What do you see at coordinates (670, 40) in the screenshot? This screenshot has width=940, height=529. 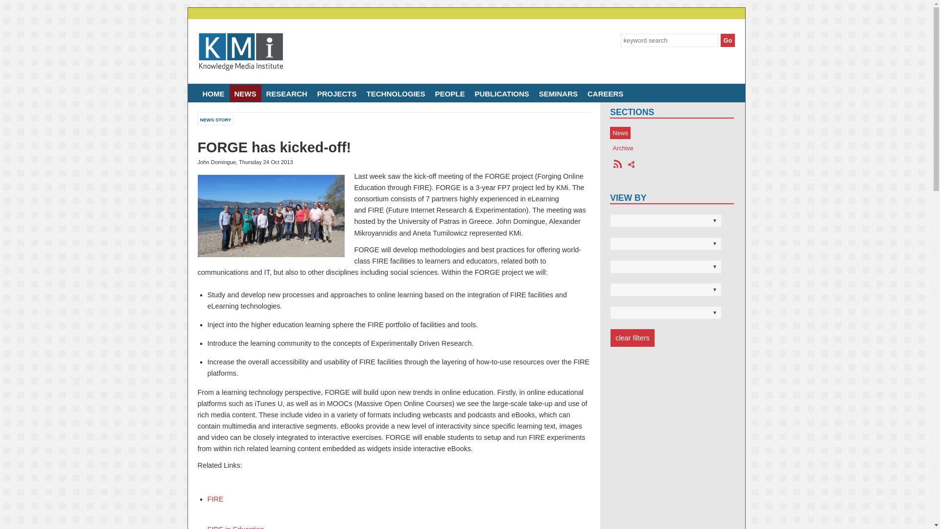 I see `Enter the terms you wish to seach for` at bounding box center [670, 40].